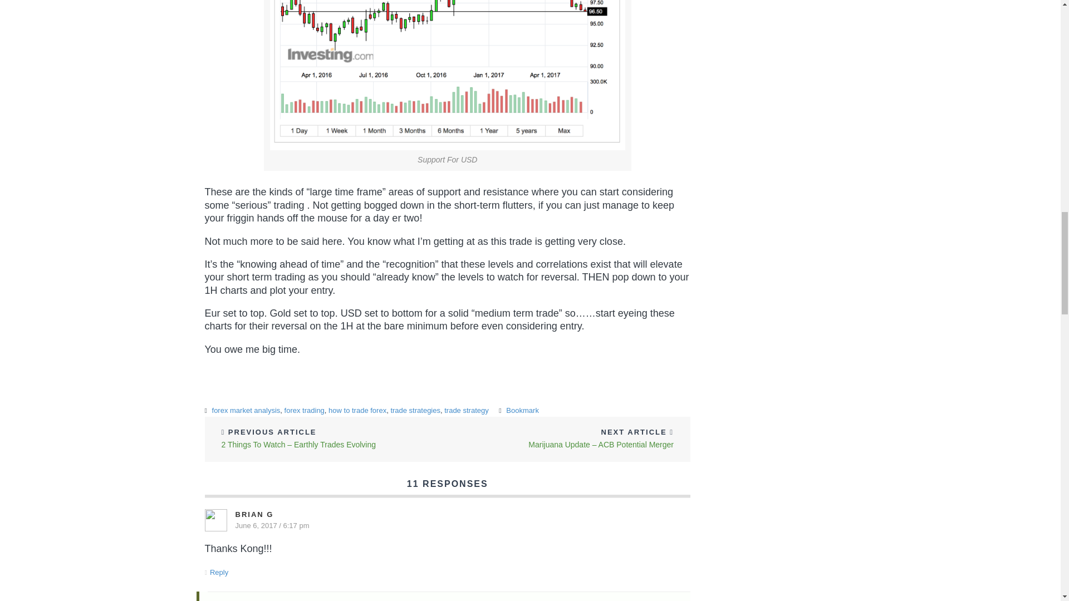 The image size is (1069, 601). What do you see at coordinates (219, 572) in the screenshot?
I see `Reply` at bounding box center [219, 572].